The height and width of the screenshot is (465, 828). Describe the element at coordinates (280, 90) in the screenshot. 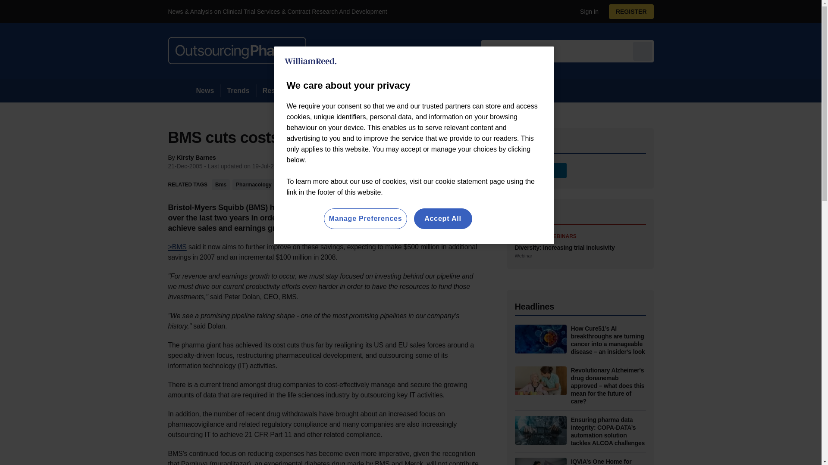

I see `Resources` at that location.